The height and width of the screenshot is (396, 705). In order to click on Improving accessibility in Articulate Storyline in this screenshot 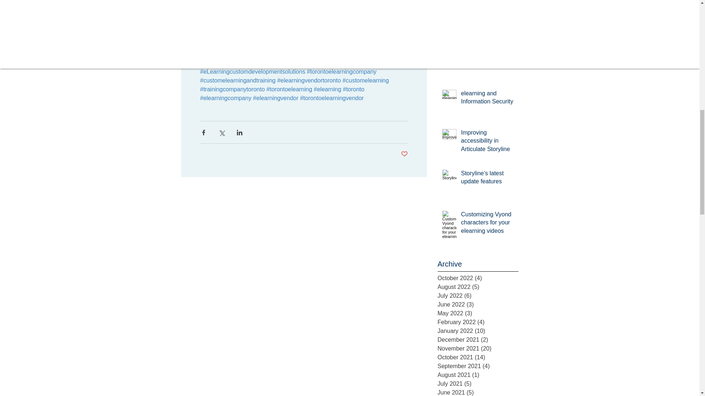, I will do `click(487, 142)`.